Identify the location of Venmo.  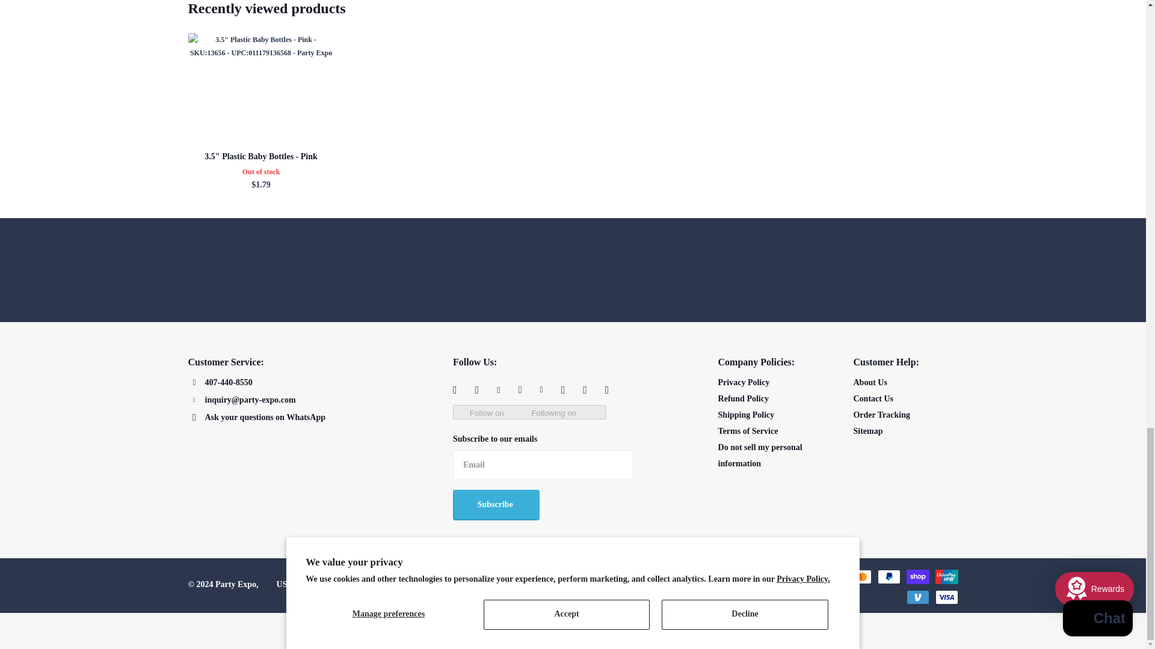
(917, 597).